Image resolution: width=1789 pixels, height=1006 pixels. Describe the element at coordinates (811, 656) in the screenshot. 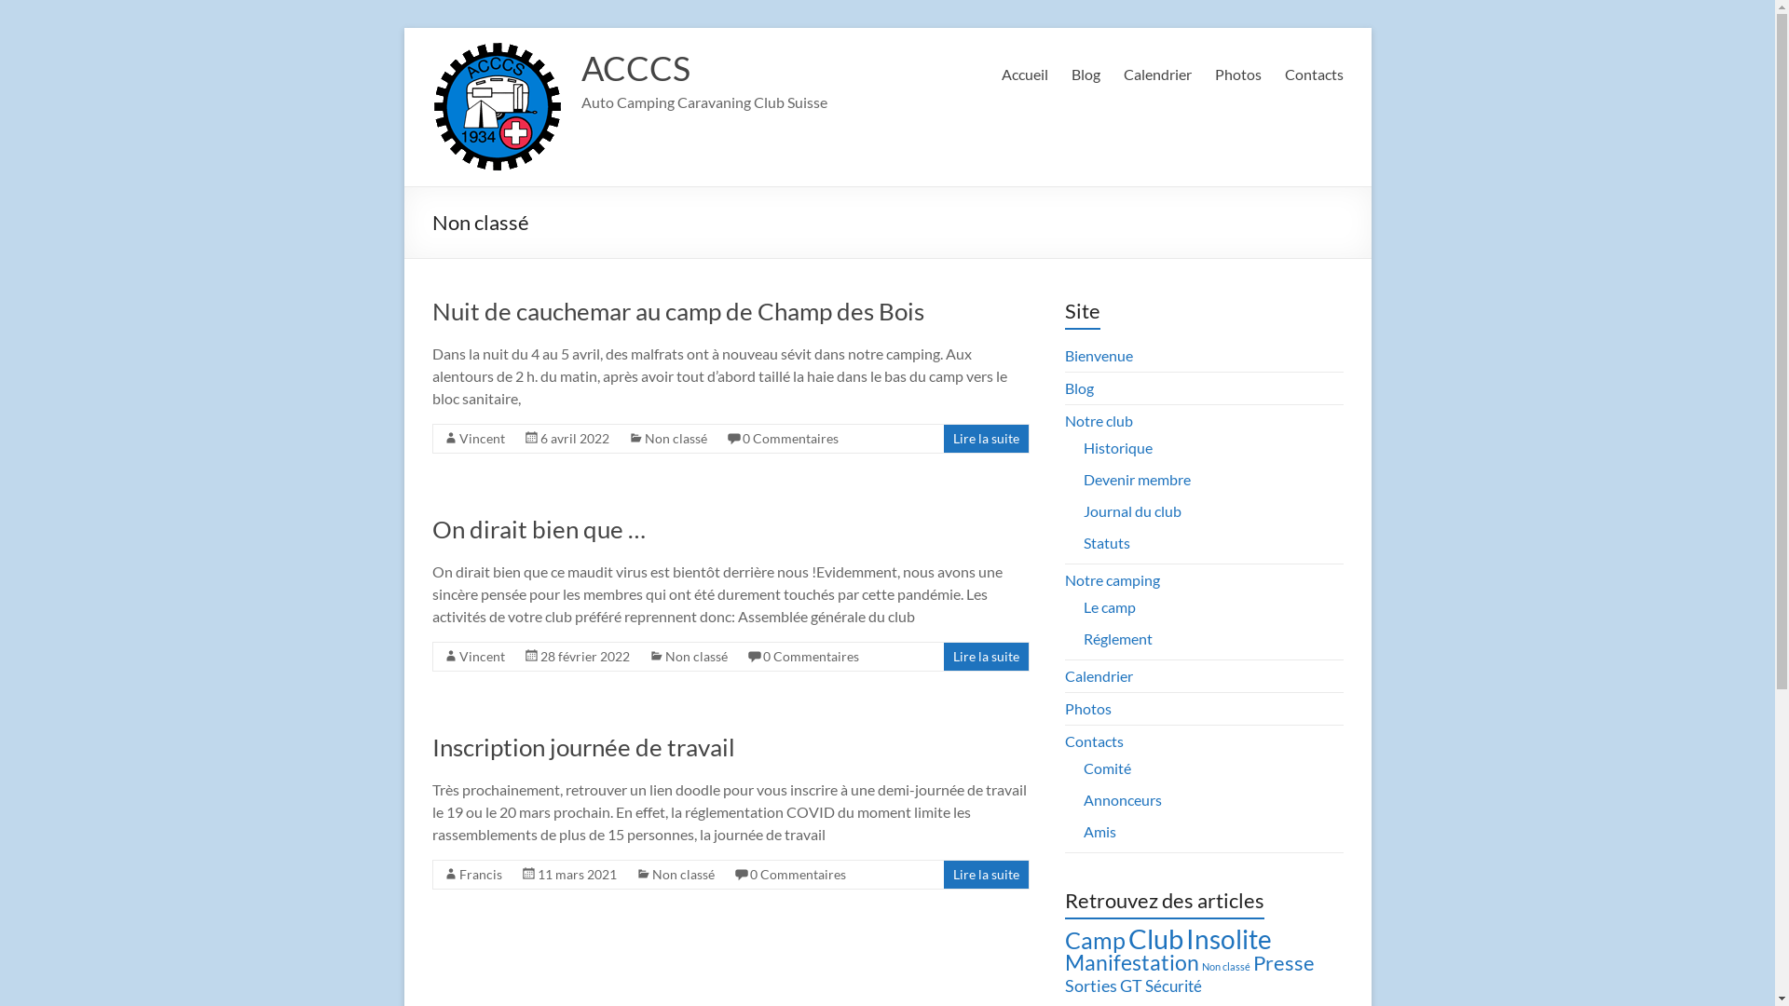

I see `0 Commentaires` at that location.